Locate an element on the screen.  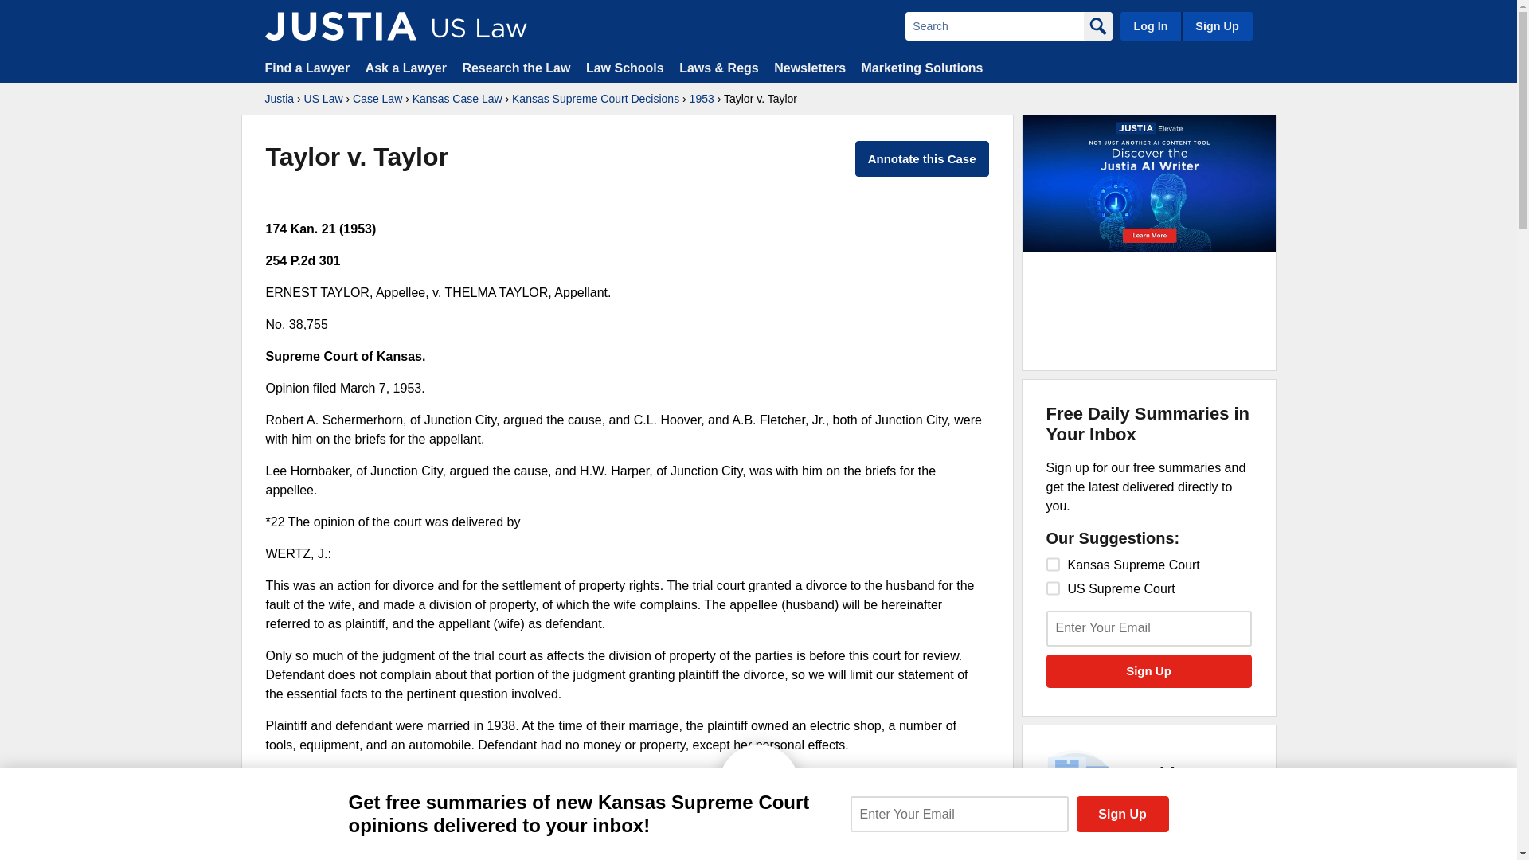
1953 is located at coordinates (701, 99).